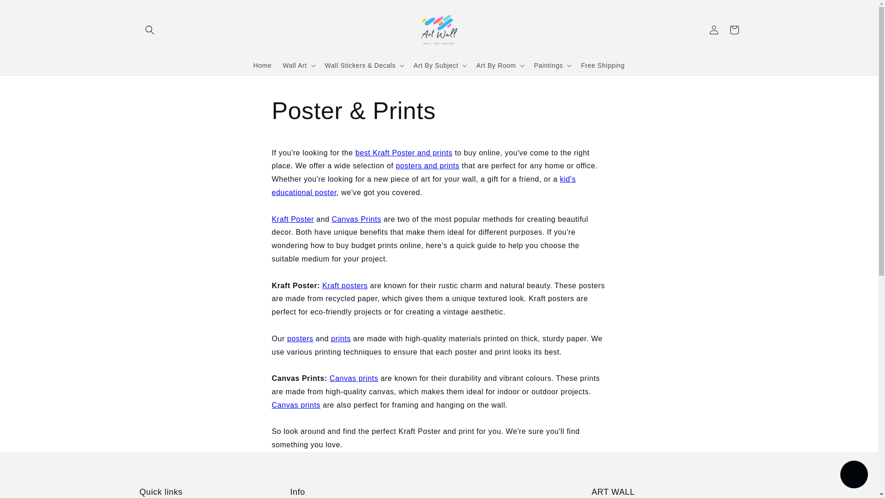  Describe the element at coordinates (357, 219) in the screenshot. I see `Vibrant Colours Canvas Prints Online - Wall Art Online ` at that location.